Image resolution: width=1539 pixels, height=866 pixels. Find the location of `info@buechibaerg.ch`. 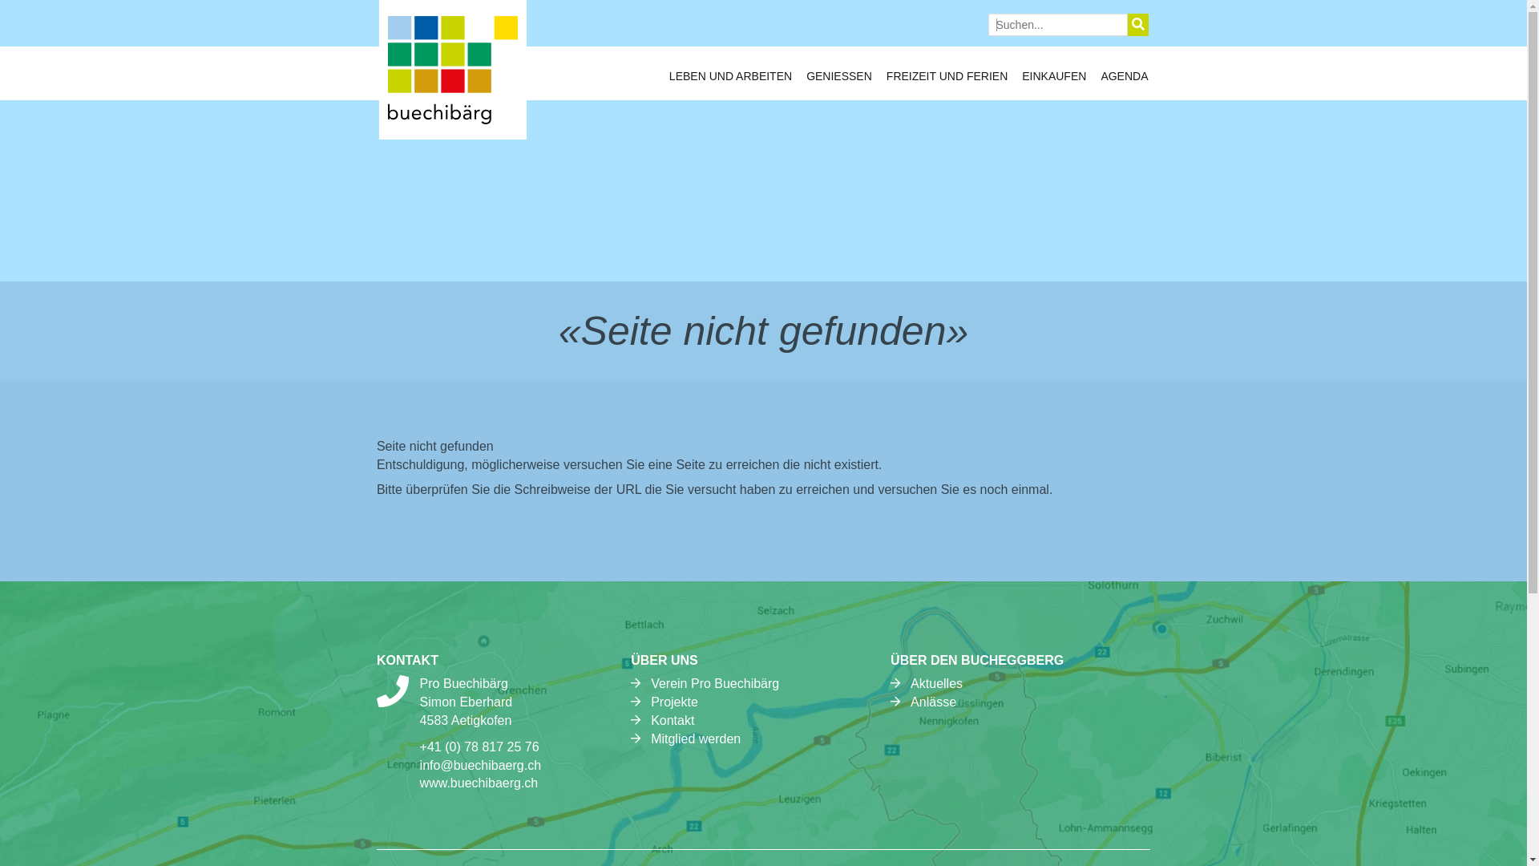

info@buechibaerg.ch is located at coordinates (481, 765).